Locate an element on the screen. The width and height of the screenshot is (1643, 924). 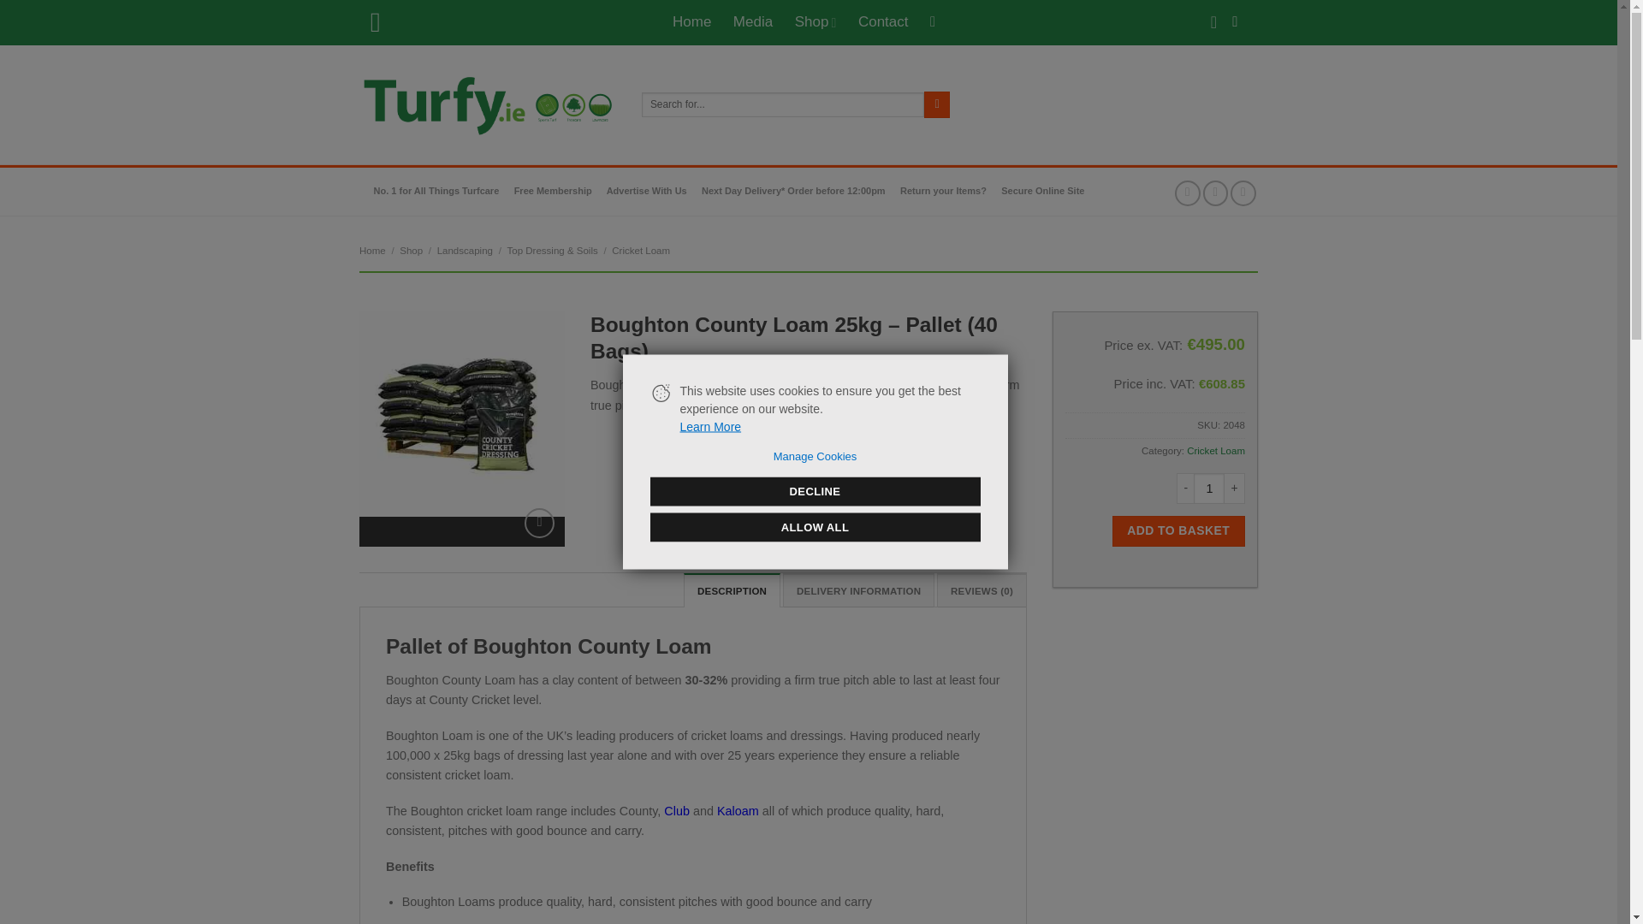
Media is located at coordinates (753, 22).